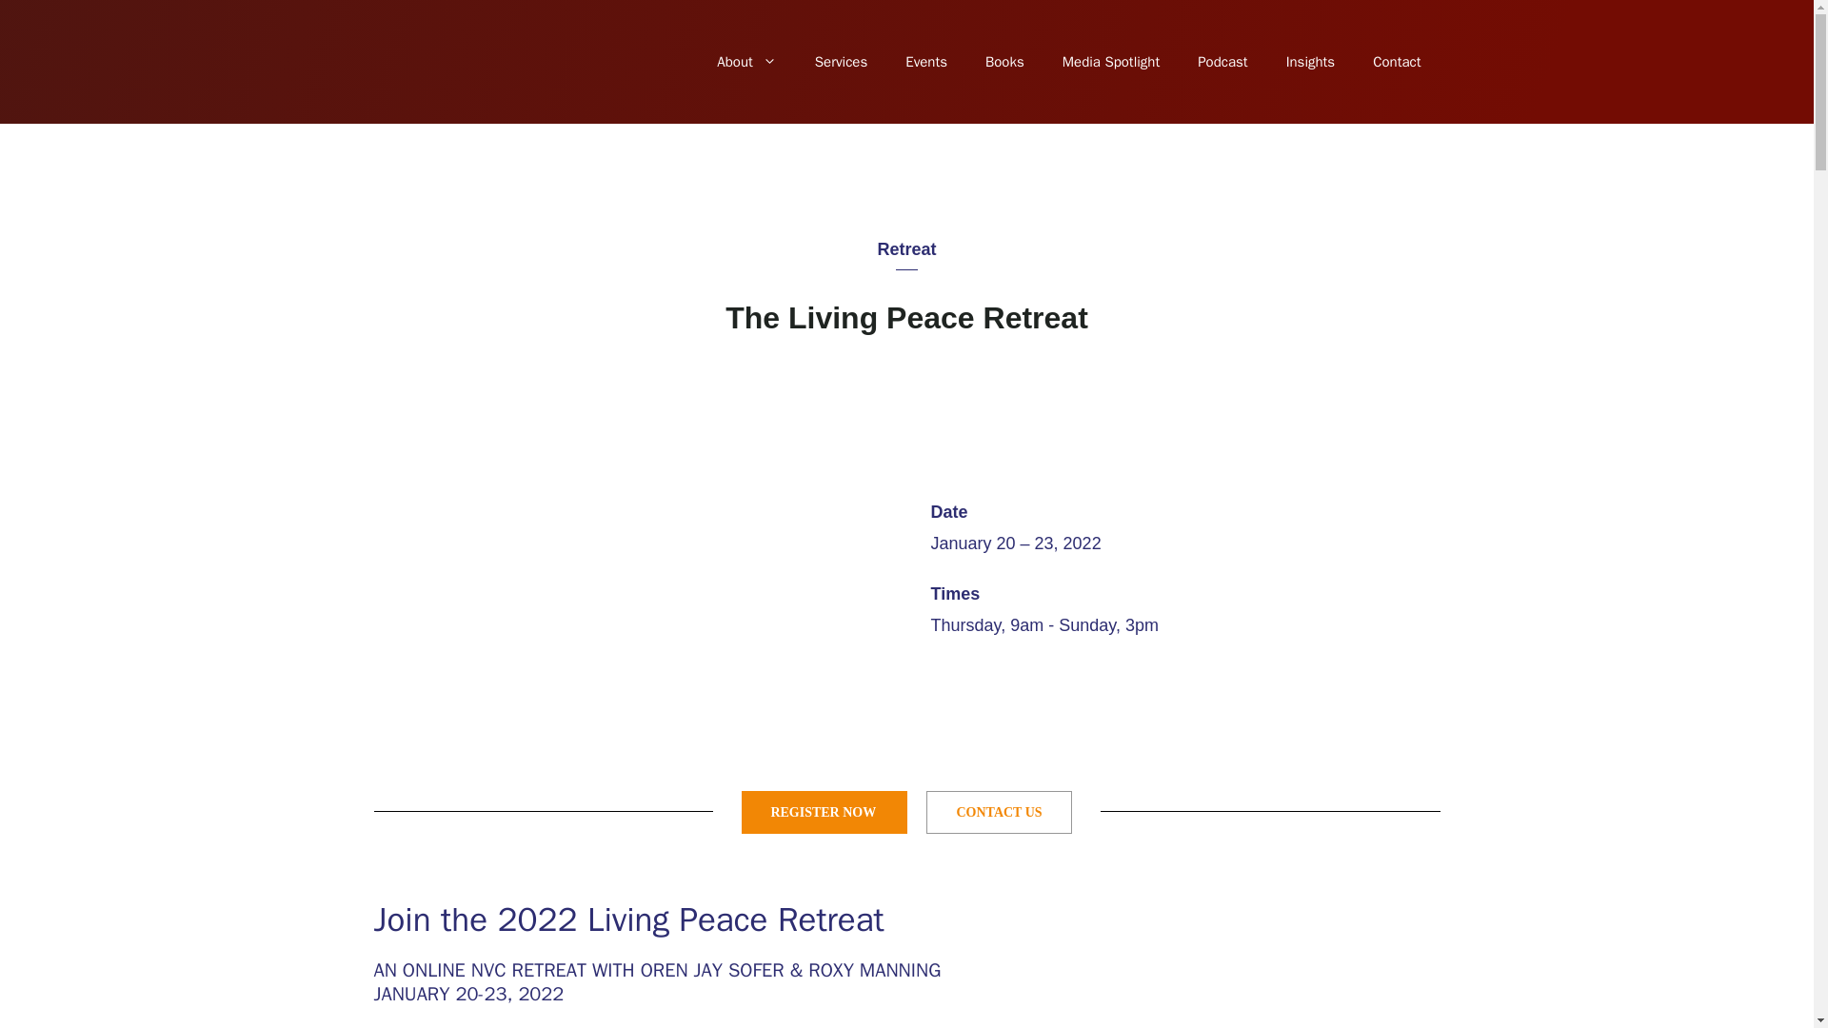  I want to click on Podcast, so click(1222, 61).